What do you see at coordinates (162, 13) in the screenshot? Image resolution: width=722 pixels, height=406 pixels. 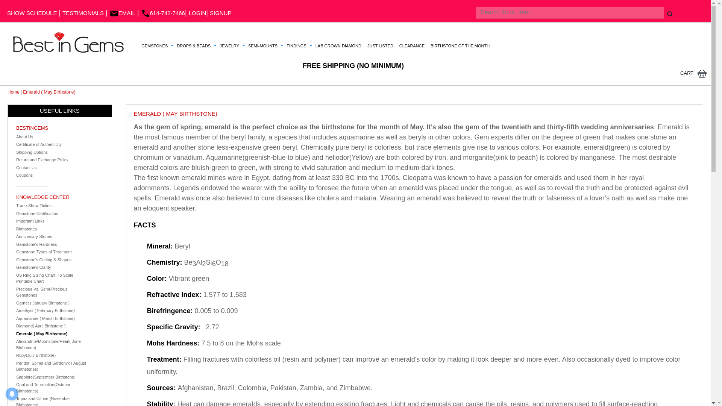 I see `614-742-7466` at bounding box center [162, 13].